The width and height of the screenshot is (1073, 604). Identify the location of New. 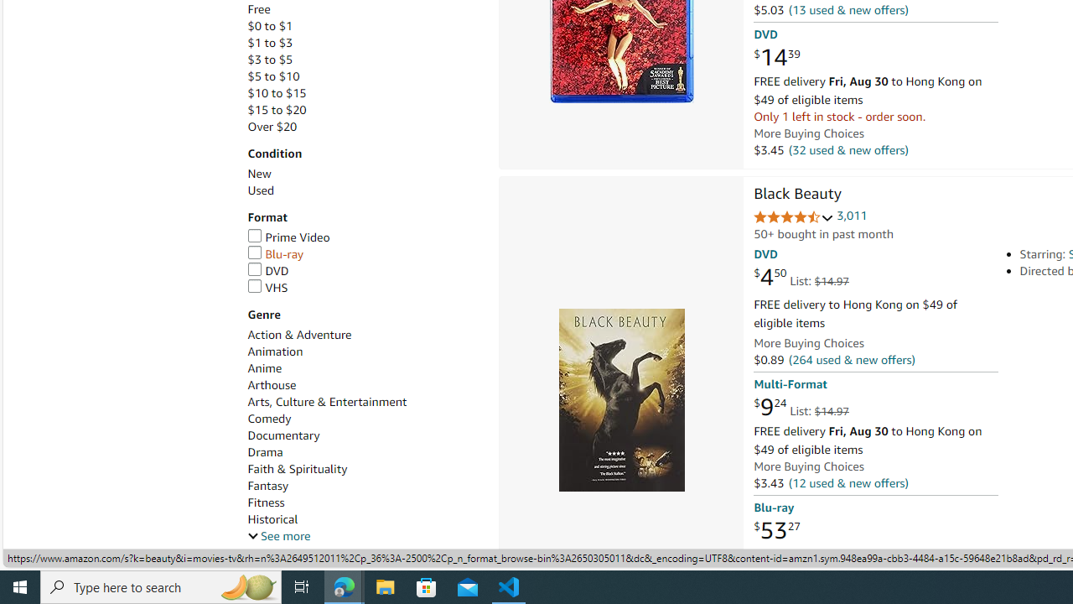
(364, 174).